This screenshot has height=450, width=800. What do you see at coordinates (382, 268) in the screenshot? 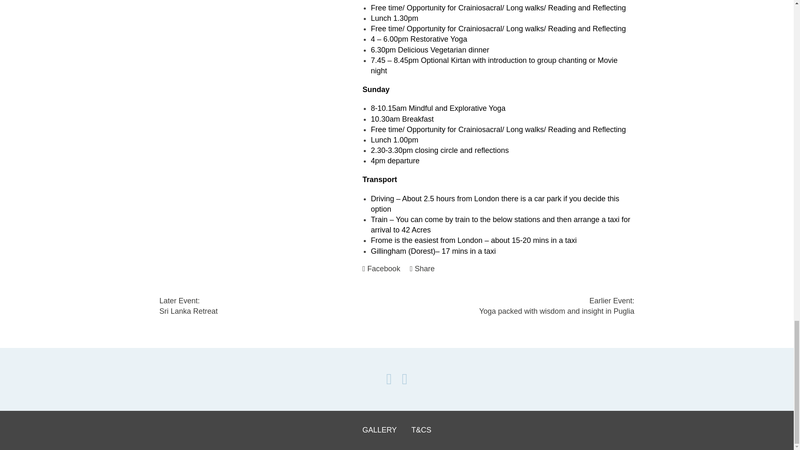
I see `GALLERY` at bounding box center [382, 268].